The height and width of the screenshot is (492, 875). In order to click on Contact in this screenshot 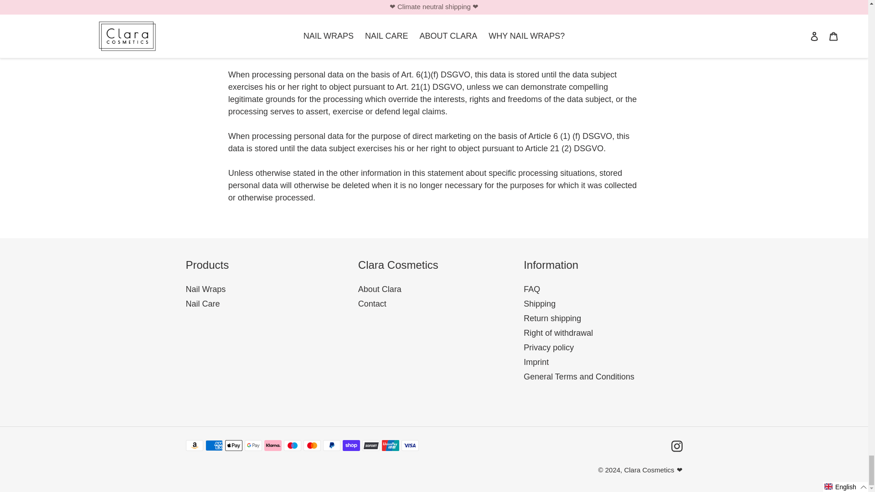, I will do `click(372, 303)`.